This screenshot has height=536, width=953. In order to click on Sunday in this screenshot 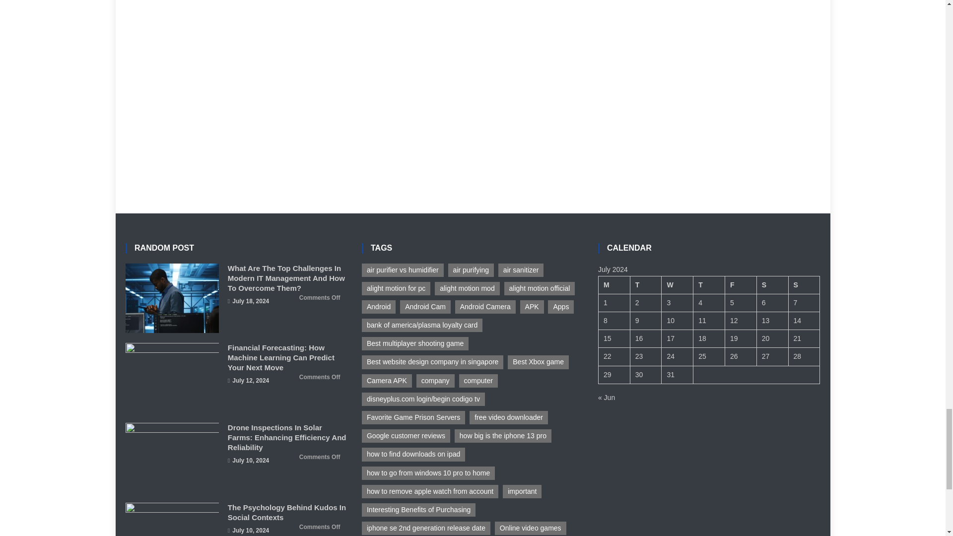, I will do `click(804, 285)`.